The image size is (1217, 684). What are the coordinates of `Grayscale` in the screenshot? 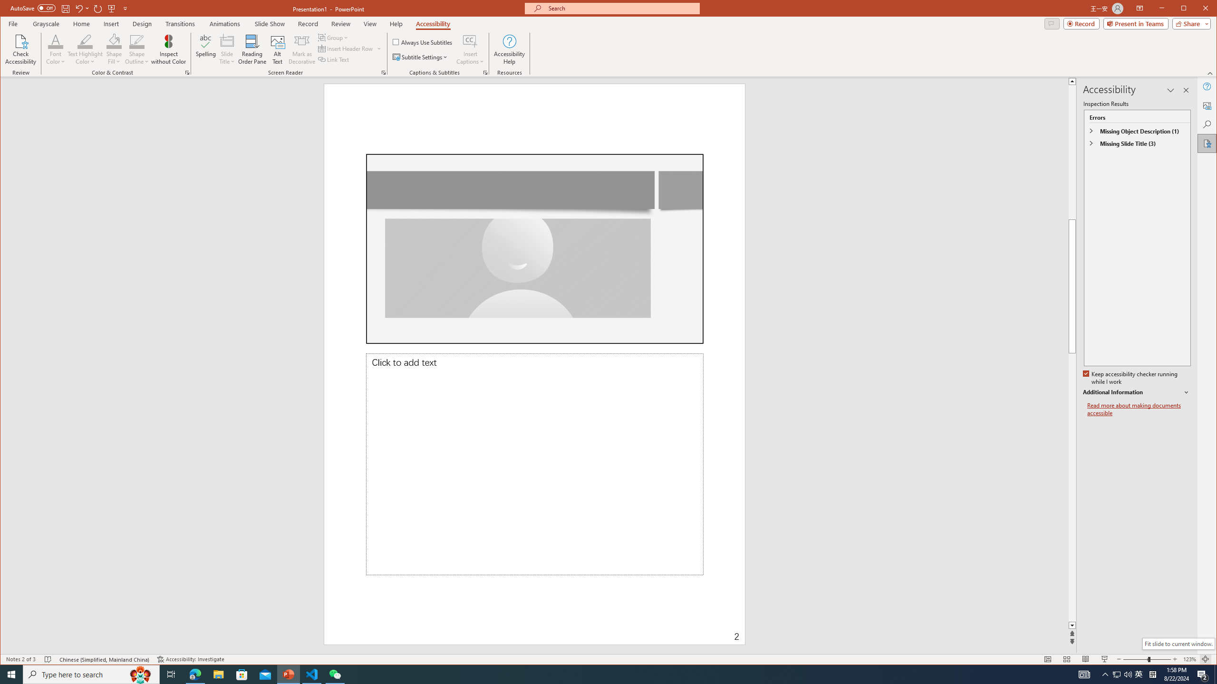 It's located at (46, 24).